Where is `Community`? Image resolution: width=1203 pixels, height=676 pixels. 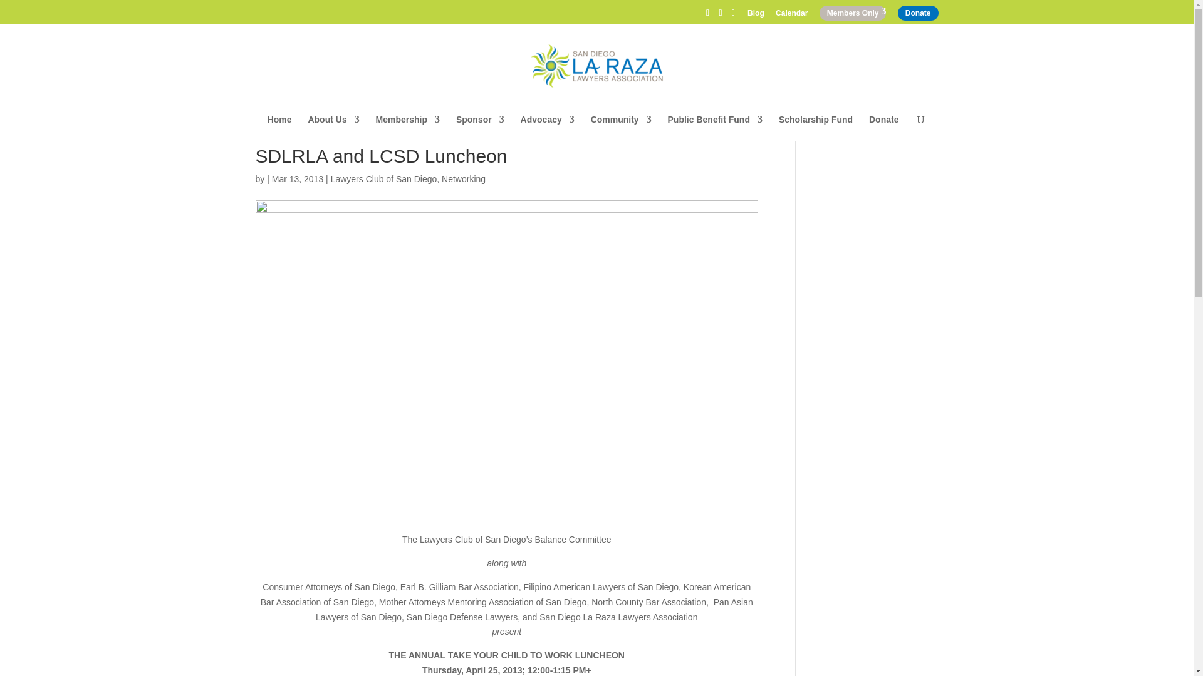
Community is located at coordinates (621, 128).